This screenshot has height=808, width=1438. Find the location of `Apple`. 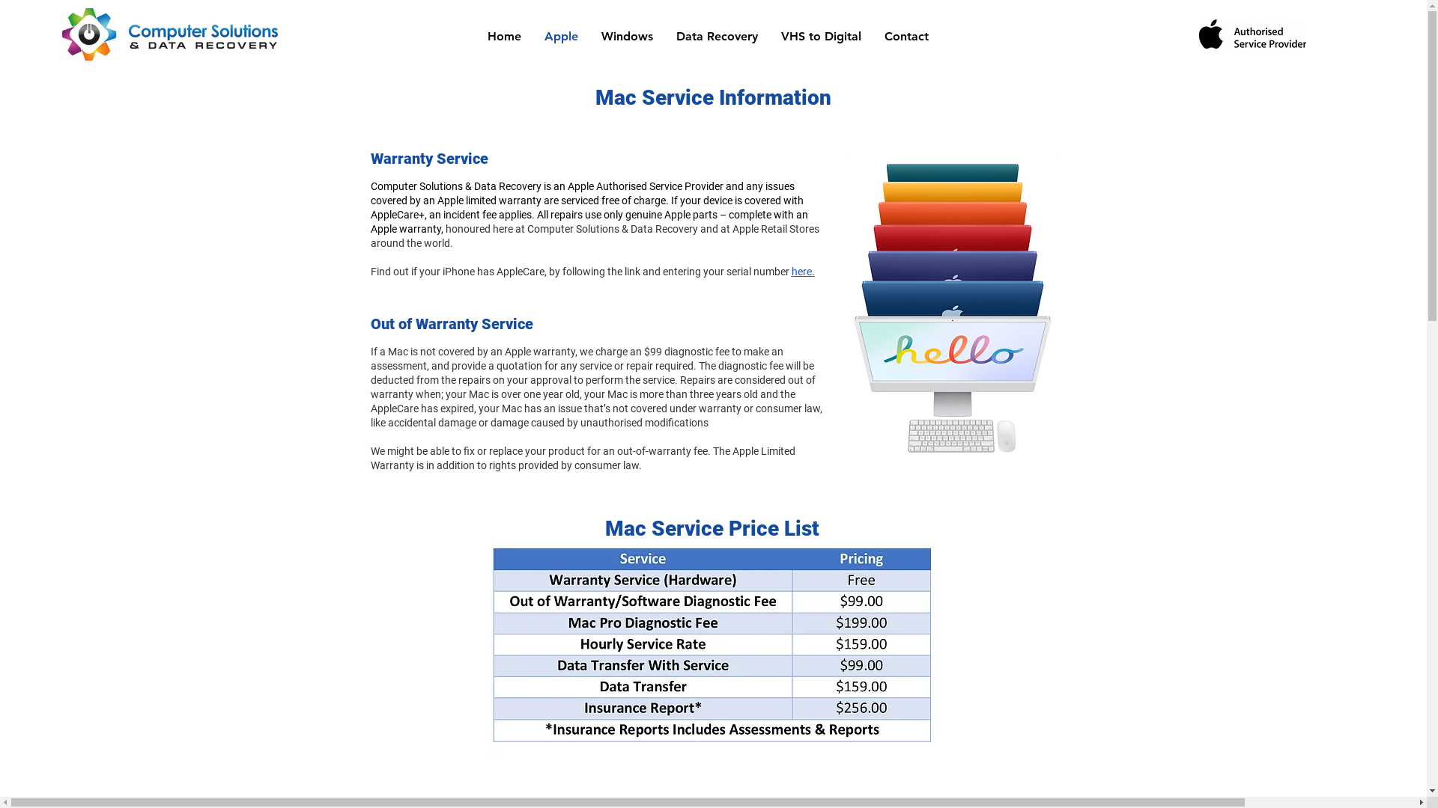

Apple is located at coordinates (562, 36).